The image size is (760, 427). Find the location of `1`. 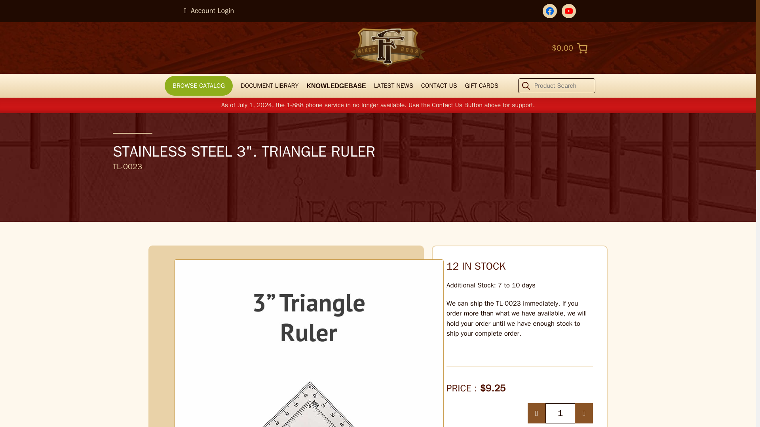

1 is located at coordinates (560, 413).